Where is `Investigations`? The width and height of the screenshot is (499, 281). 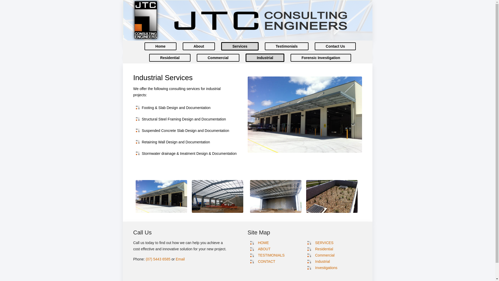
Investigations is located at coordinates (326, 268).